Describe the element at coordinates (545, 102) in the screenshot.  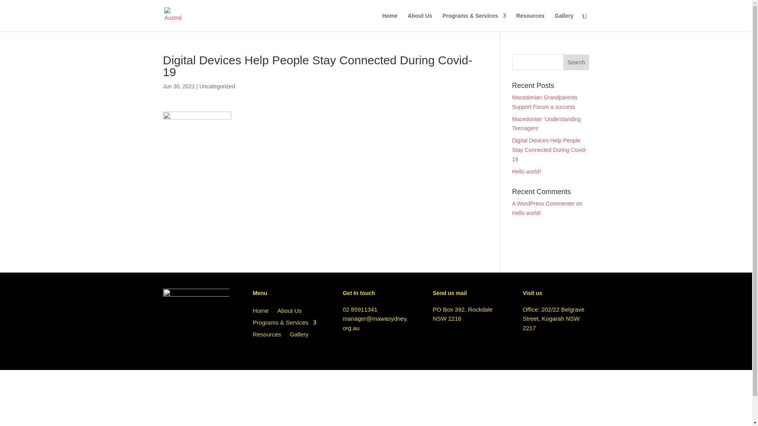
I see `Macedonian Grandparents Support Forum a success` at that location.